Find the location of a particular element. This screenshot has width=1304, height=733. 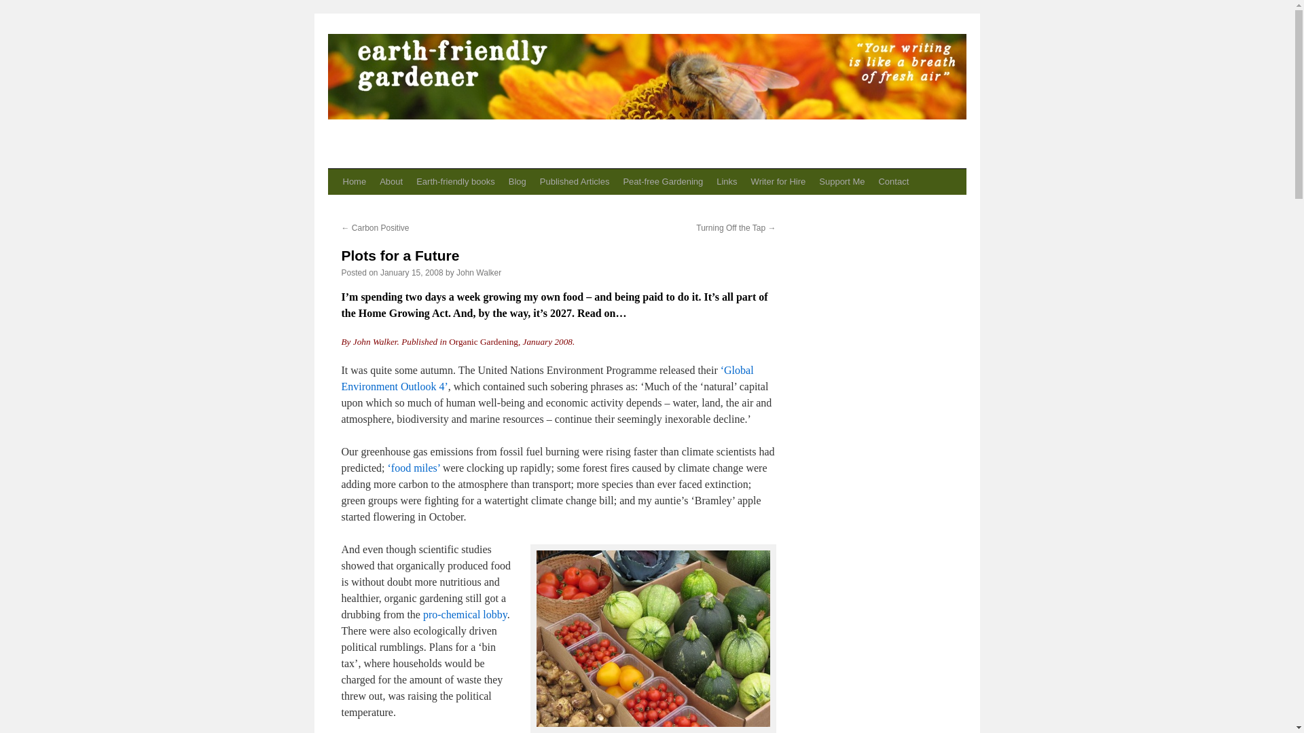

Support Me is located at coordinates (841, 182).